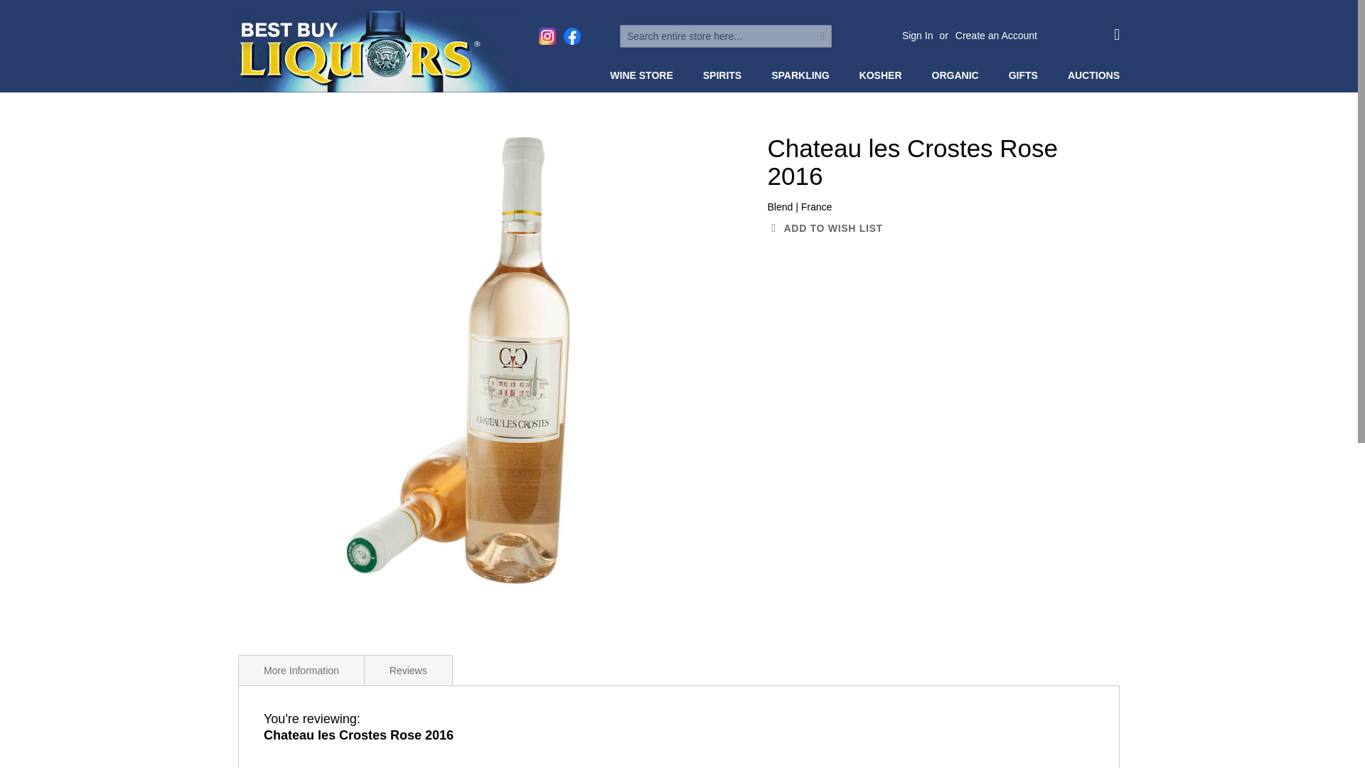 The height and width of the screenshot is (768, 1365). Describe the element at coordinates (644, 75) in the screenshot. I see `WINE STORE` at that location.